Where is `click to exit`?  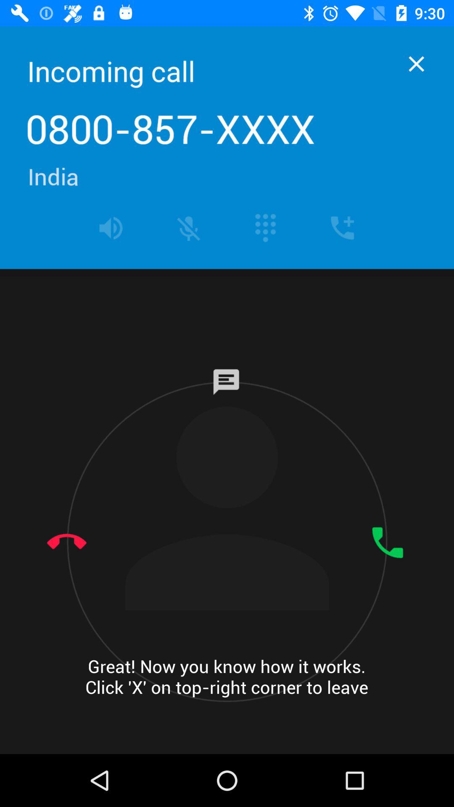 click to exit is located at coordinates (416, 64).